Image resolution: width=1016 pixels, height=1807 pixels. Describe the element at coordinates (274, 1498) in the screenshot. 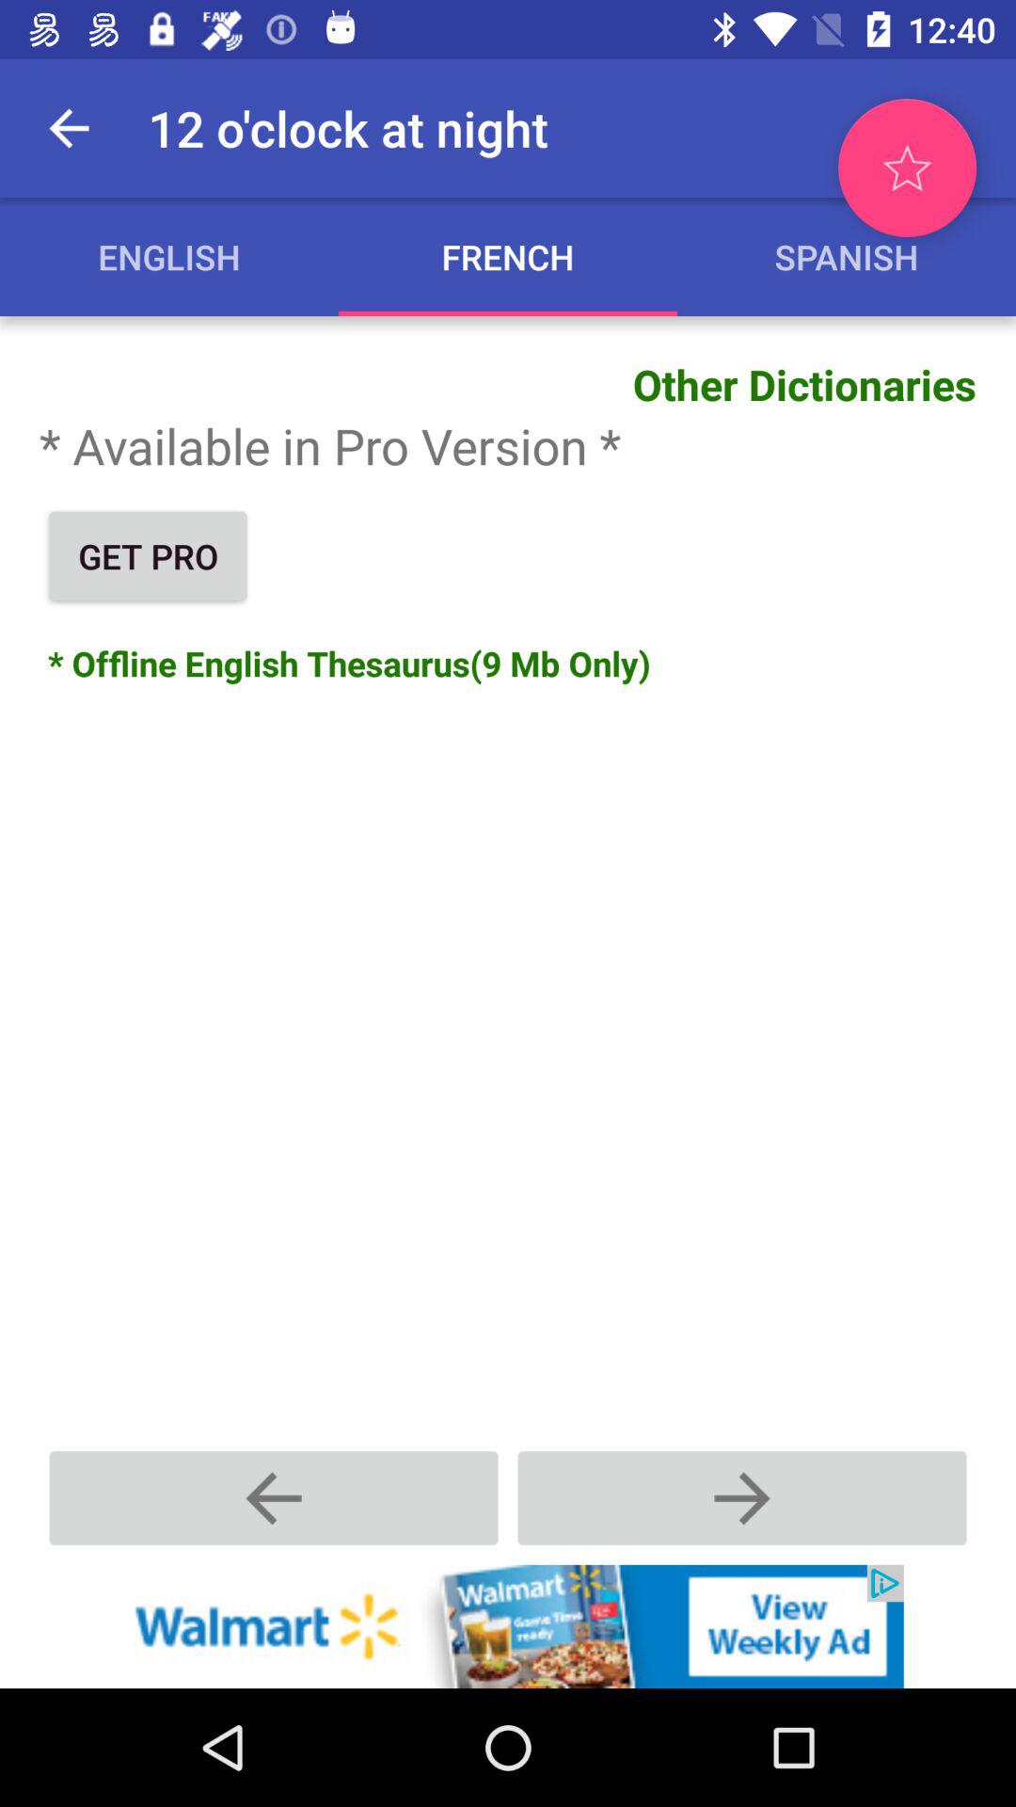

I see `go to previous` at that location.